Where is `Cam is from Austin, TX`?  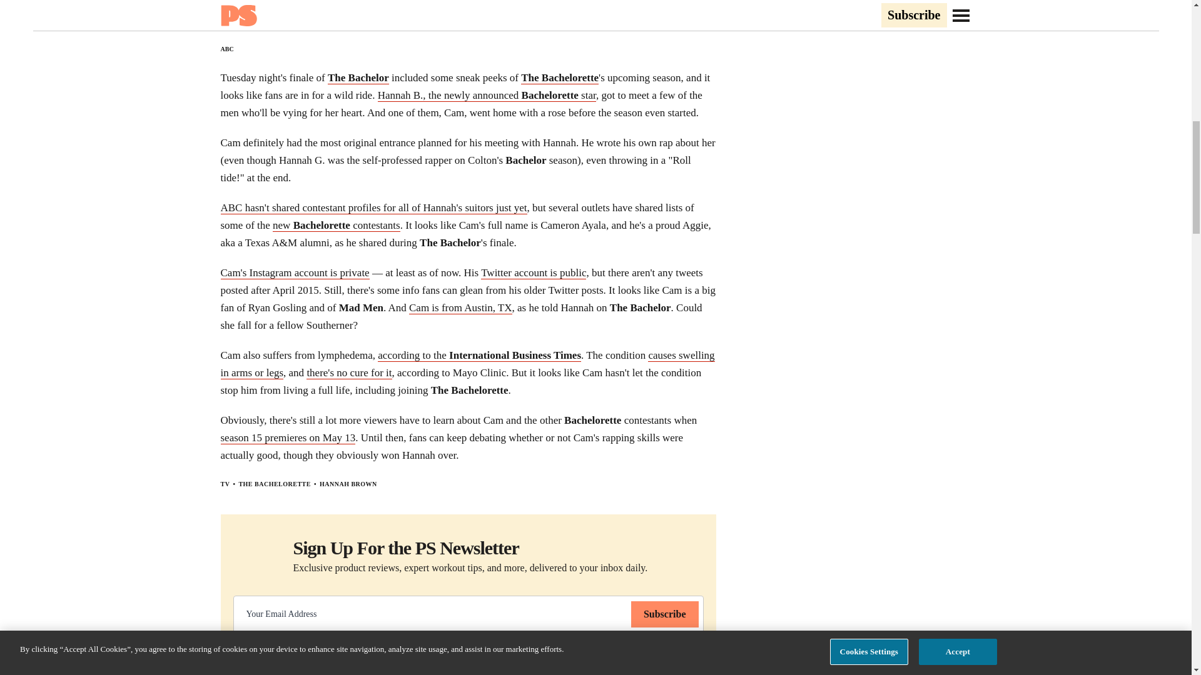
Cam is from Austin, TX is located at coordinates (460, 307).